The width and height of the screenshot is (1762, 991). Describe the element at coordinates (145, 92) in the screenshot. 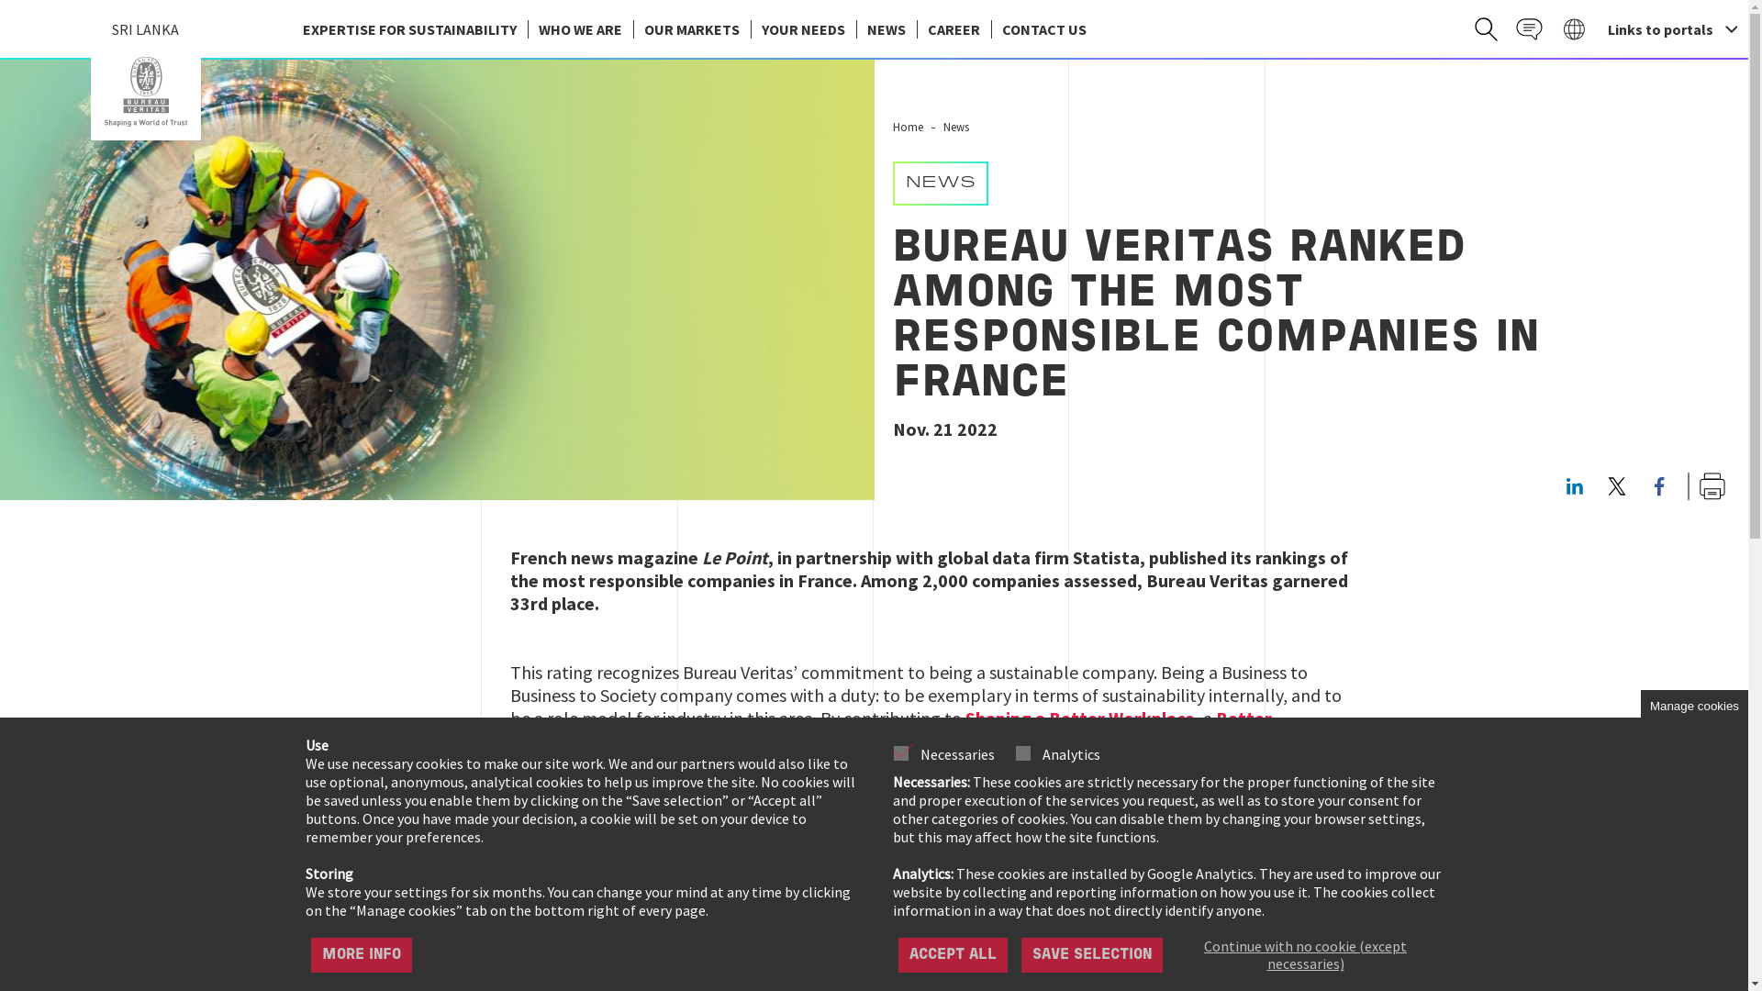

I see `Home` at that location.